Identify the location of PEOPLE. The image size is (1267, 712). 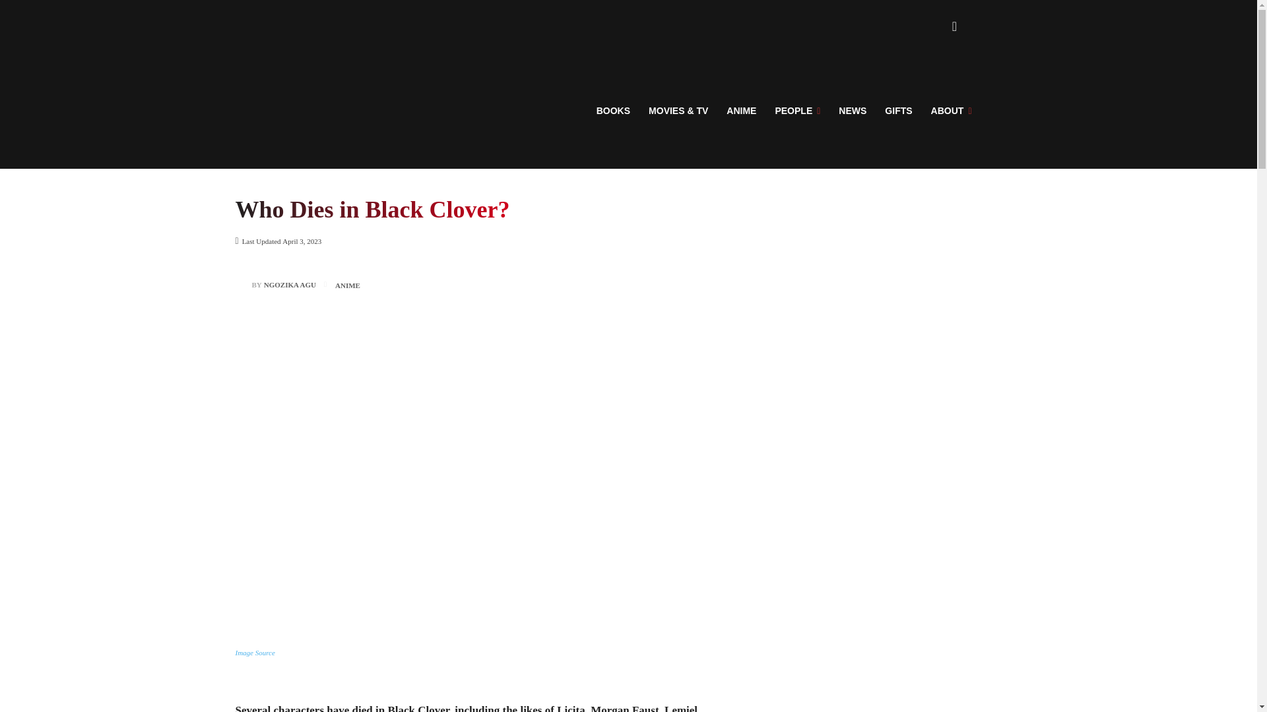
(797, 111).